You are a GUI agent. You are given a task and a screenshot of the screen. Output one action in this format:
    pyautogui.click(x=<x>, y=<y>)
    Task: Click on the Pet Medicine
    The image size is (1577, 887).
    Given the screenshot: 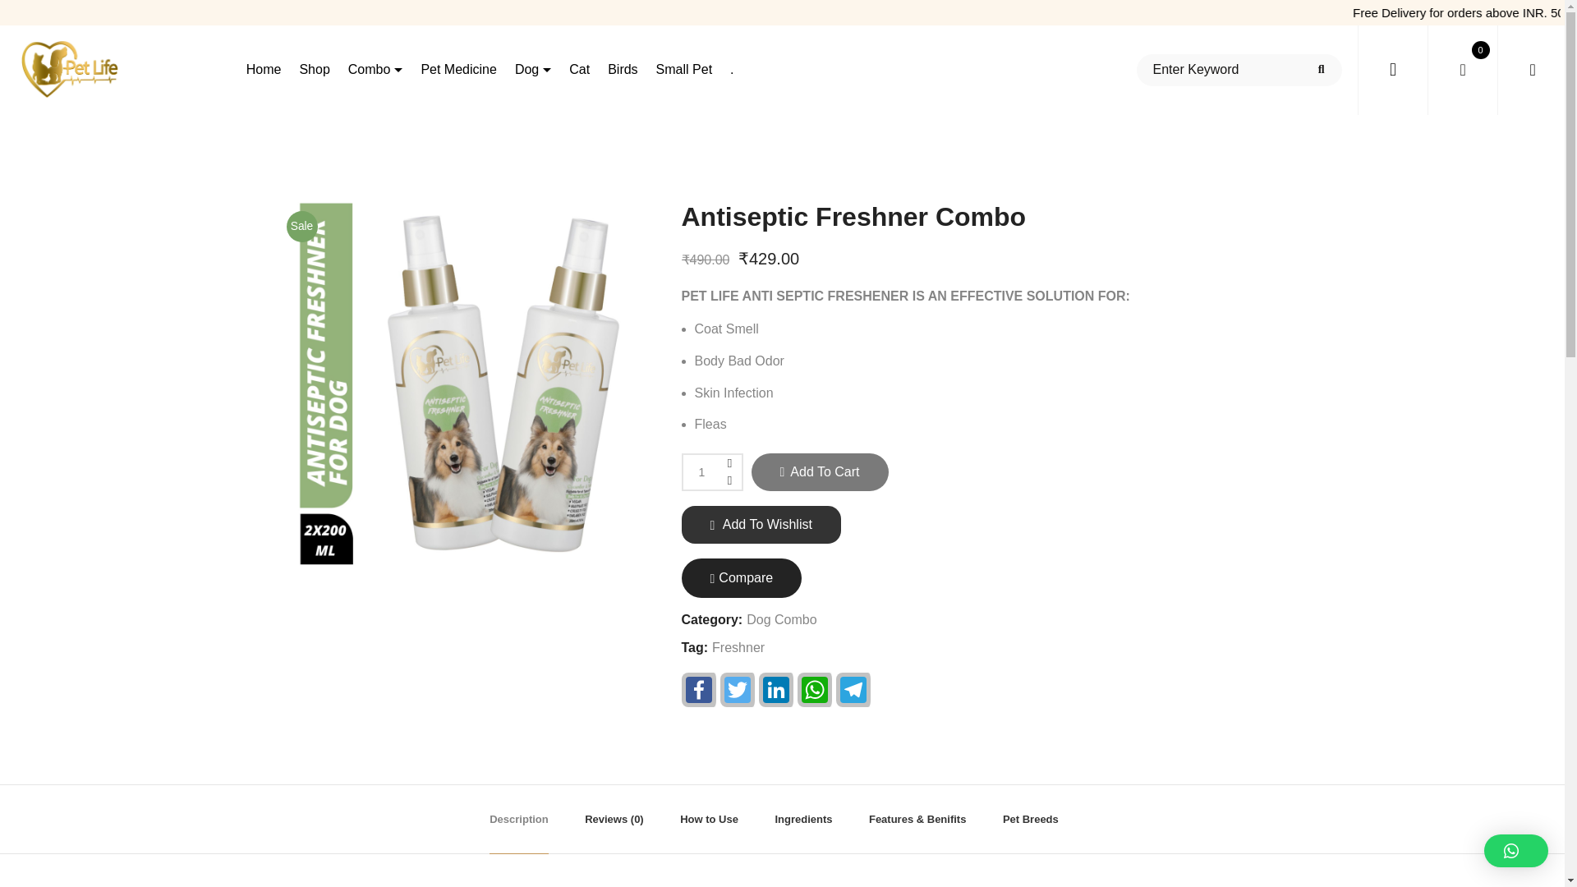 What is the action you would take?
    pyautogui.click(x=458, y=71)
    